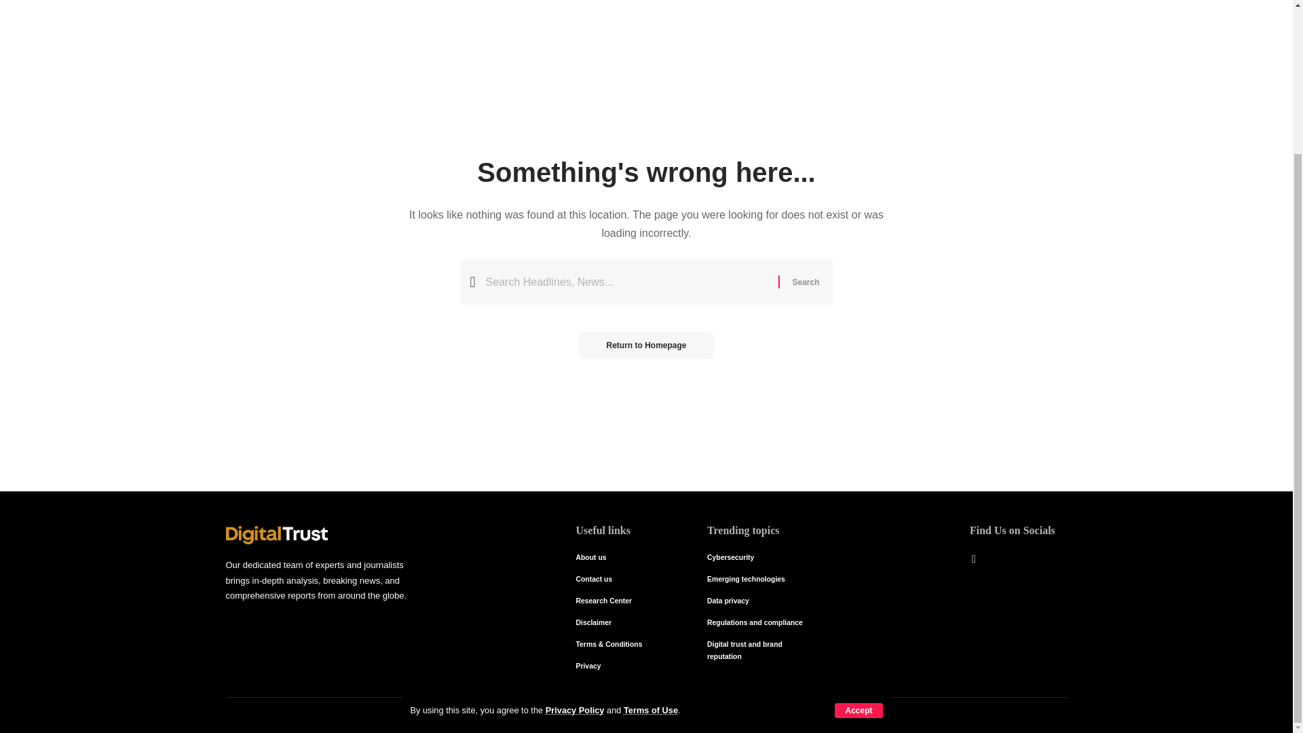 This screenshot has height=733, width=1303. Describe the element at coordinates (650, 524) in the screenshot. I see `Terms of Use` at that location.